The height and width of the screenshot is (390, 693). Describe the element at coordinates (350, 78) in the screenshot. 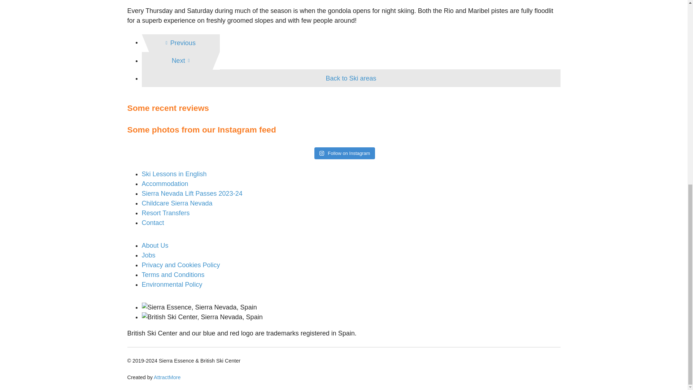

I see `Back to Ski areas` at that location.